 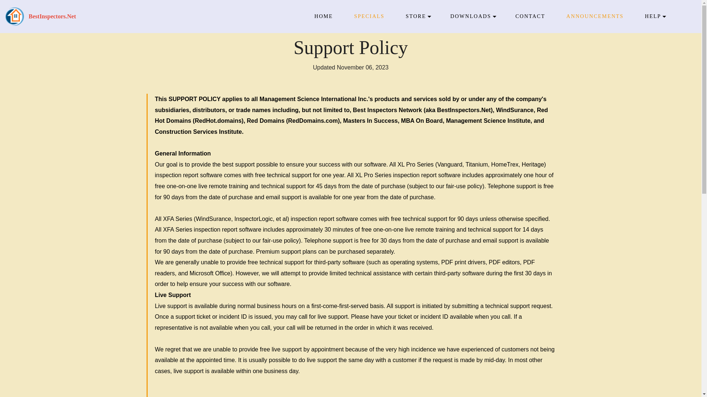 What do you see at coordinates (324, 16) in the screenshot?
I see `HOME` at bounding box center [324, 16].